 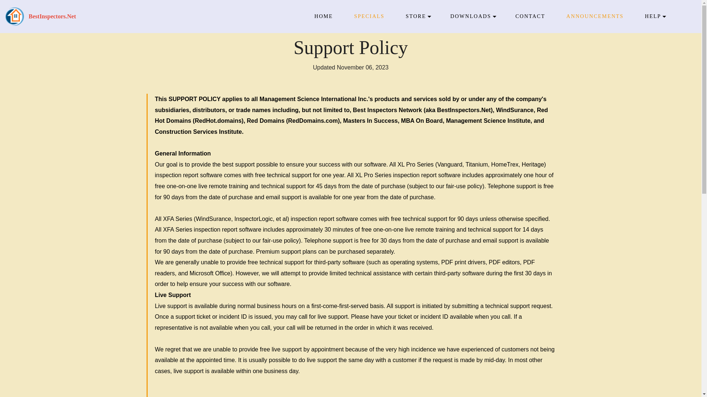 What do you see at coordinates (324, 16) in the screenshot?
I see `HOME` at bounding box center [324, 16].